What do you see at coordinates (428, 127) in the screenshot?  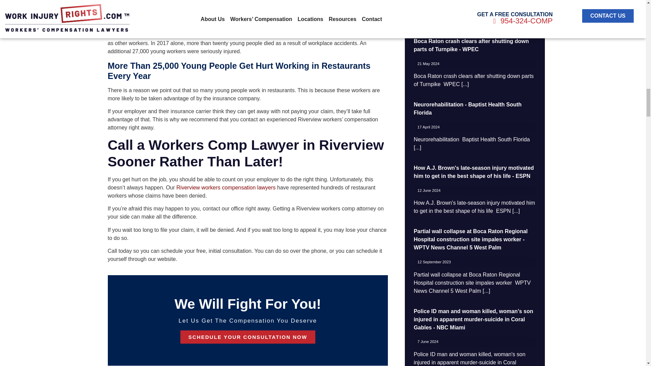 I see `17 April 2024, 12:58 pm UTC` at bounding box center [428, 127].